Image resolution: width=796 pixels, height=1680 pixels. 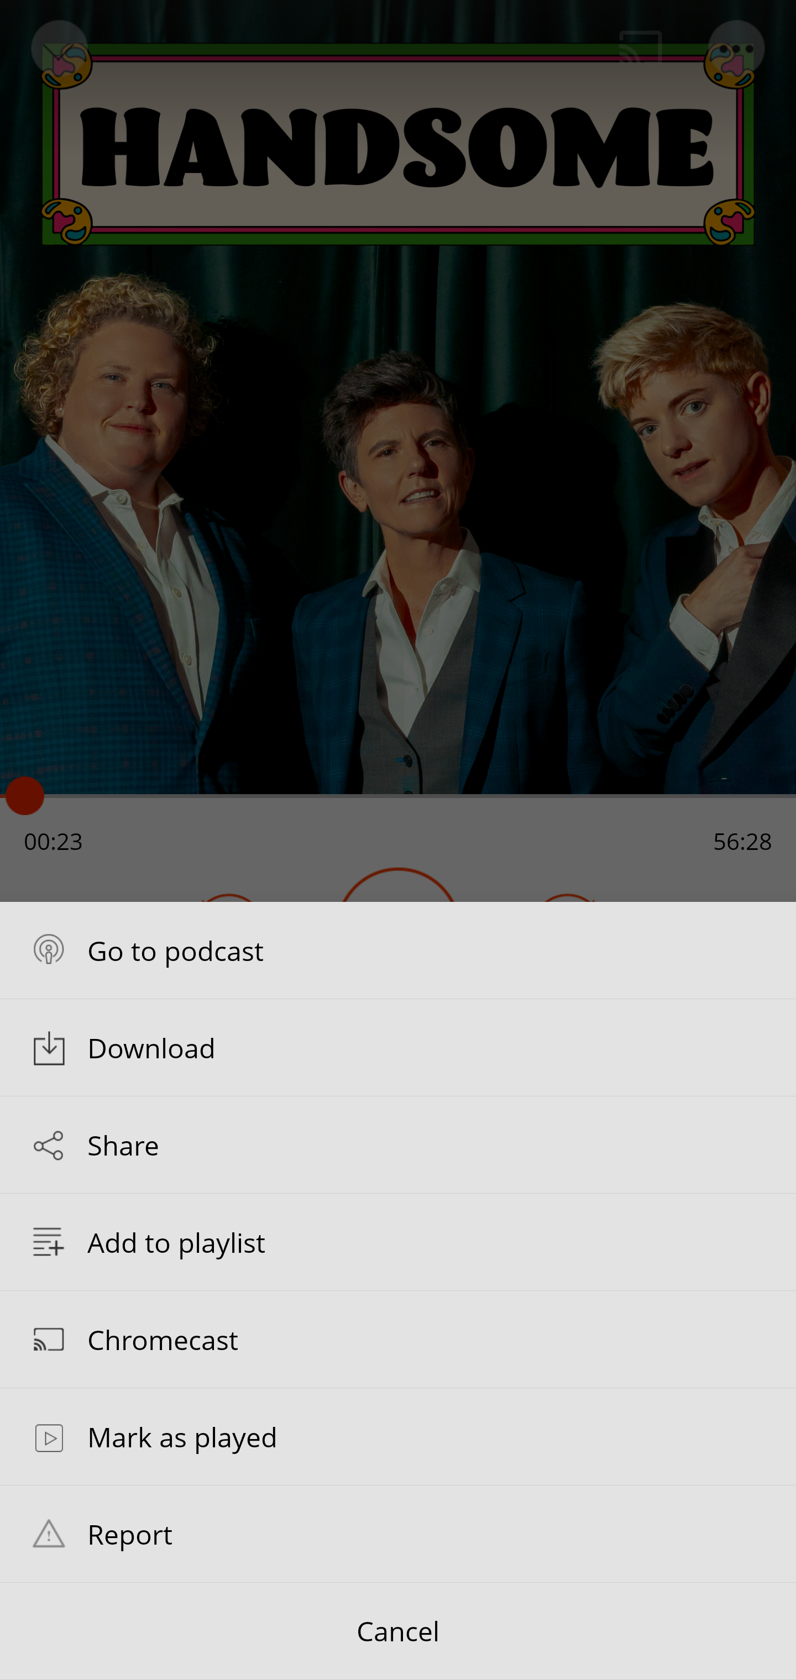 I want to click on Mark as played, so click(x=398, y=1436).